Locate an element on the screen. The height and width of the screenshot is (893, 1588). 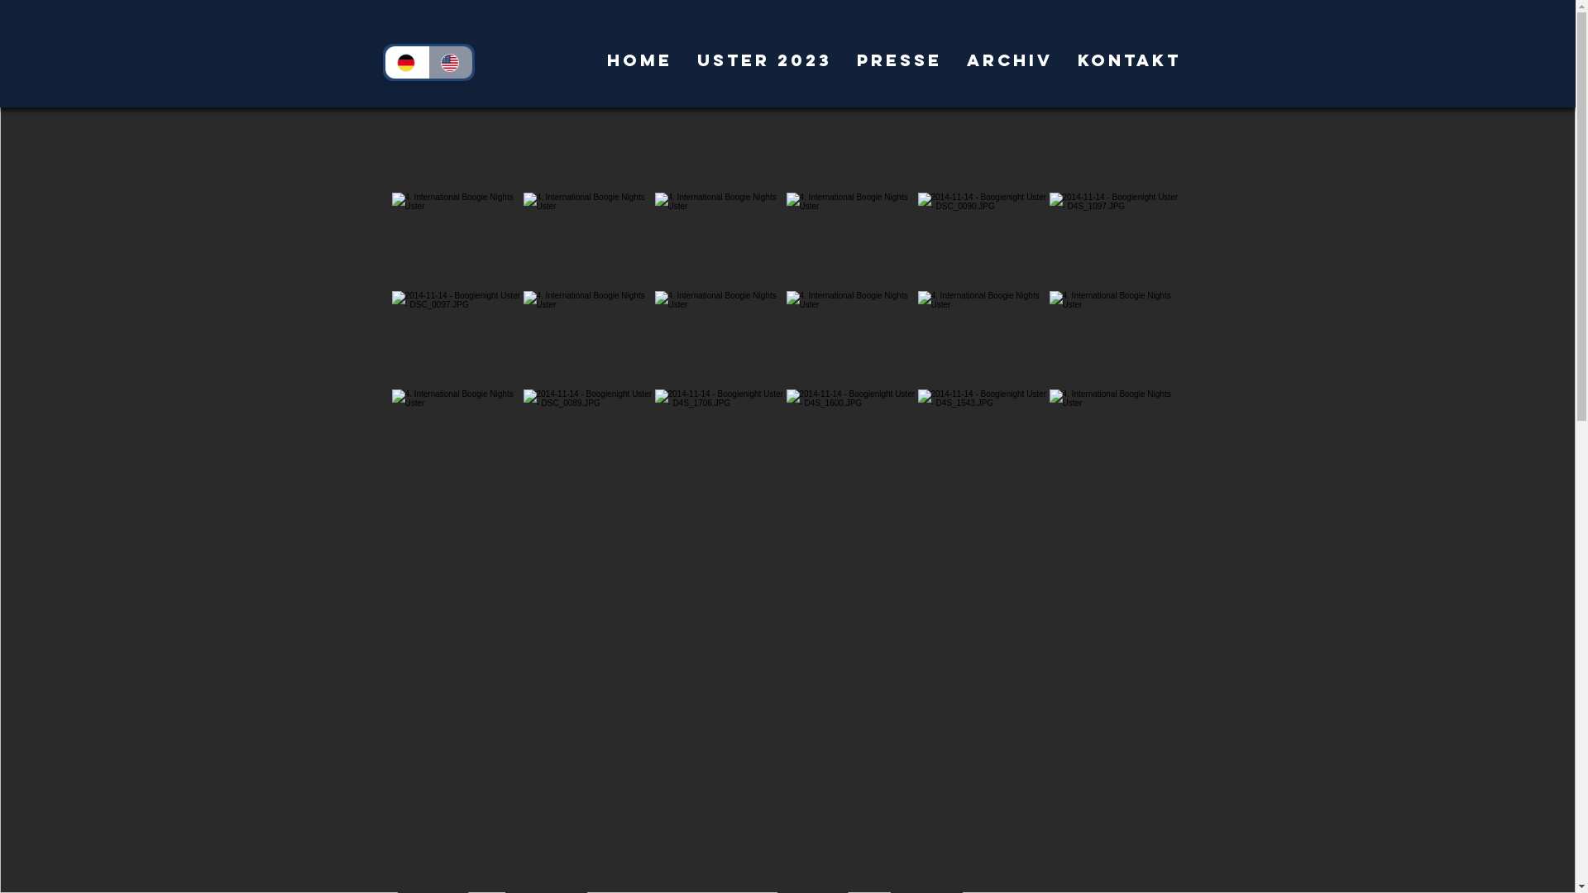
Kontakt is located at coordinates (1130, 60).